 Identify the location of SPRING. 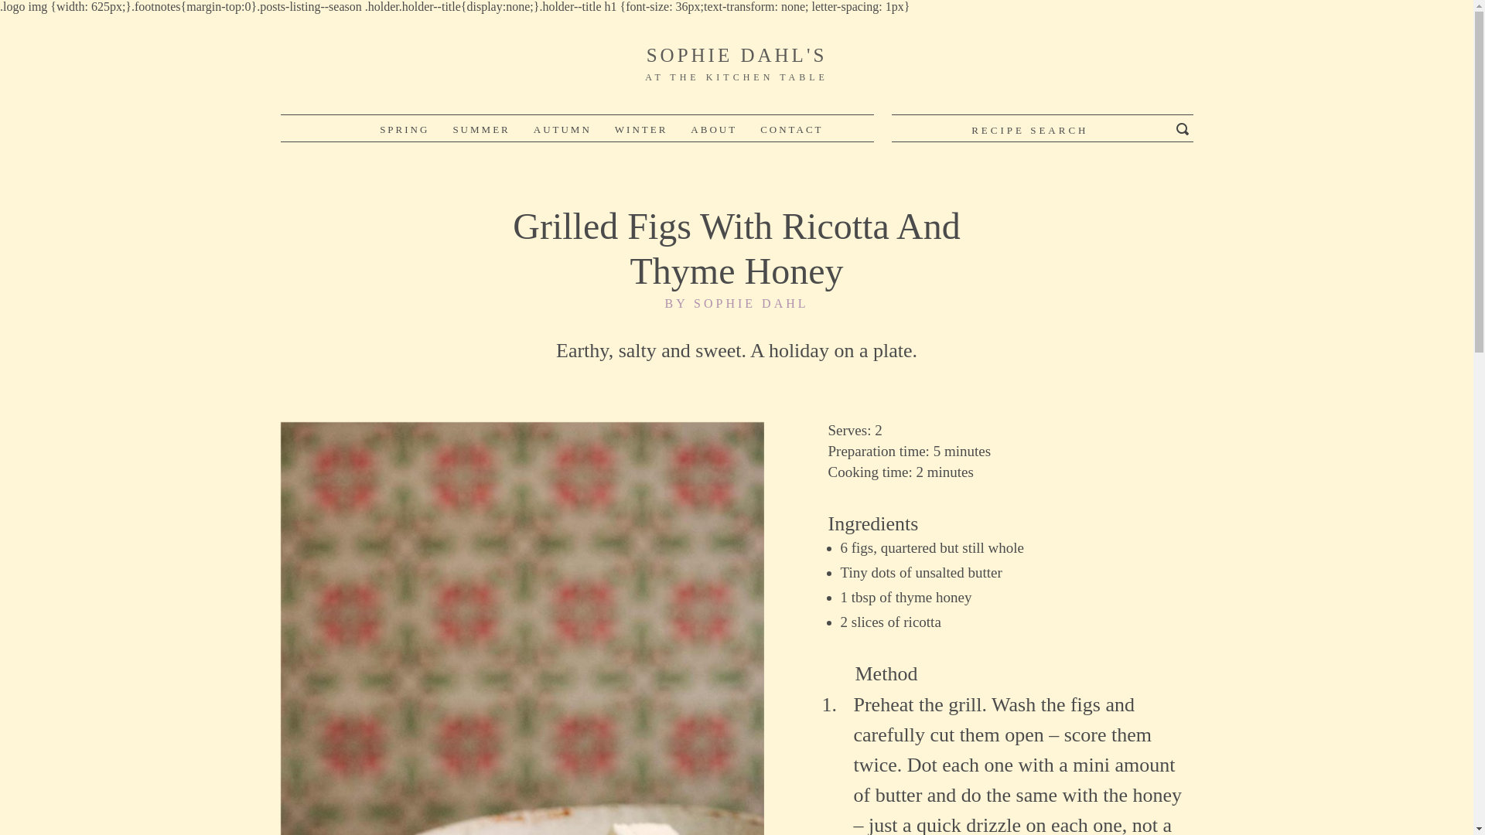
(405, 130).